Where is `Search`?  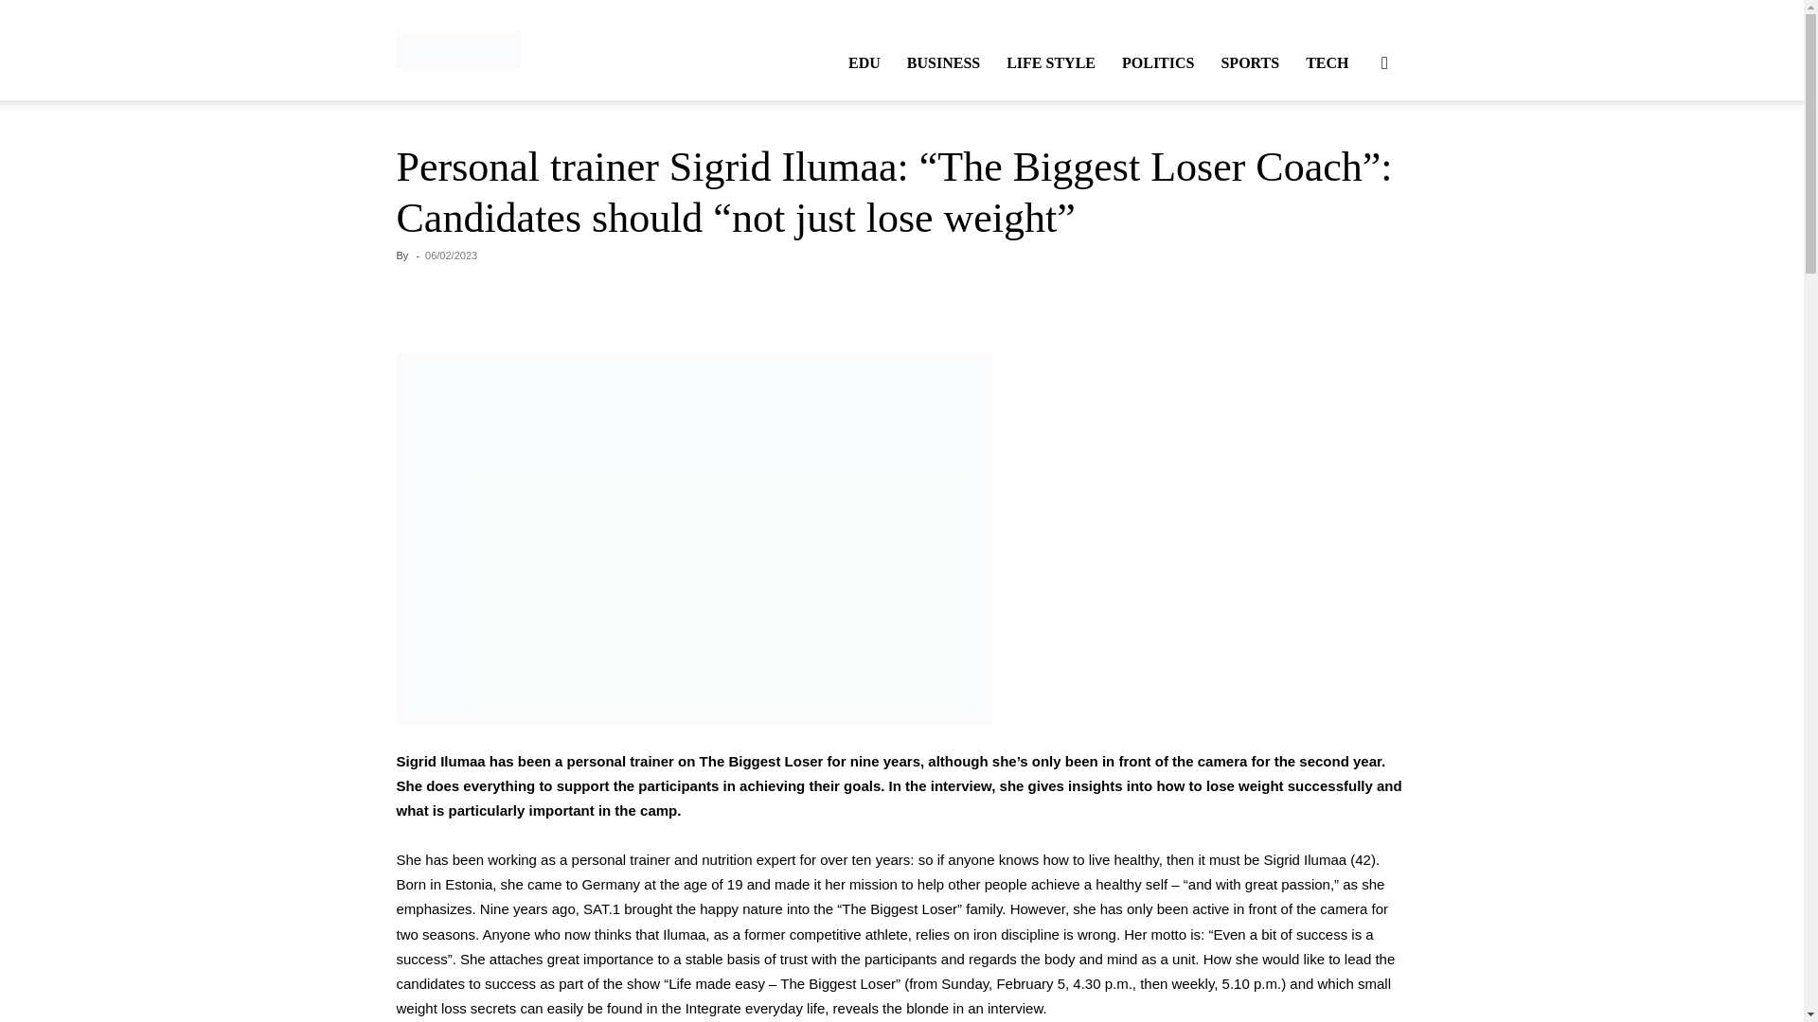
Search is located at coordinates (1354, 153).